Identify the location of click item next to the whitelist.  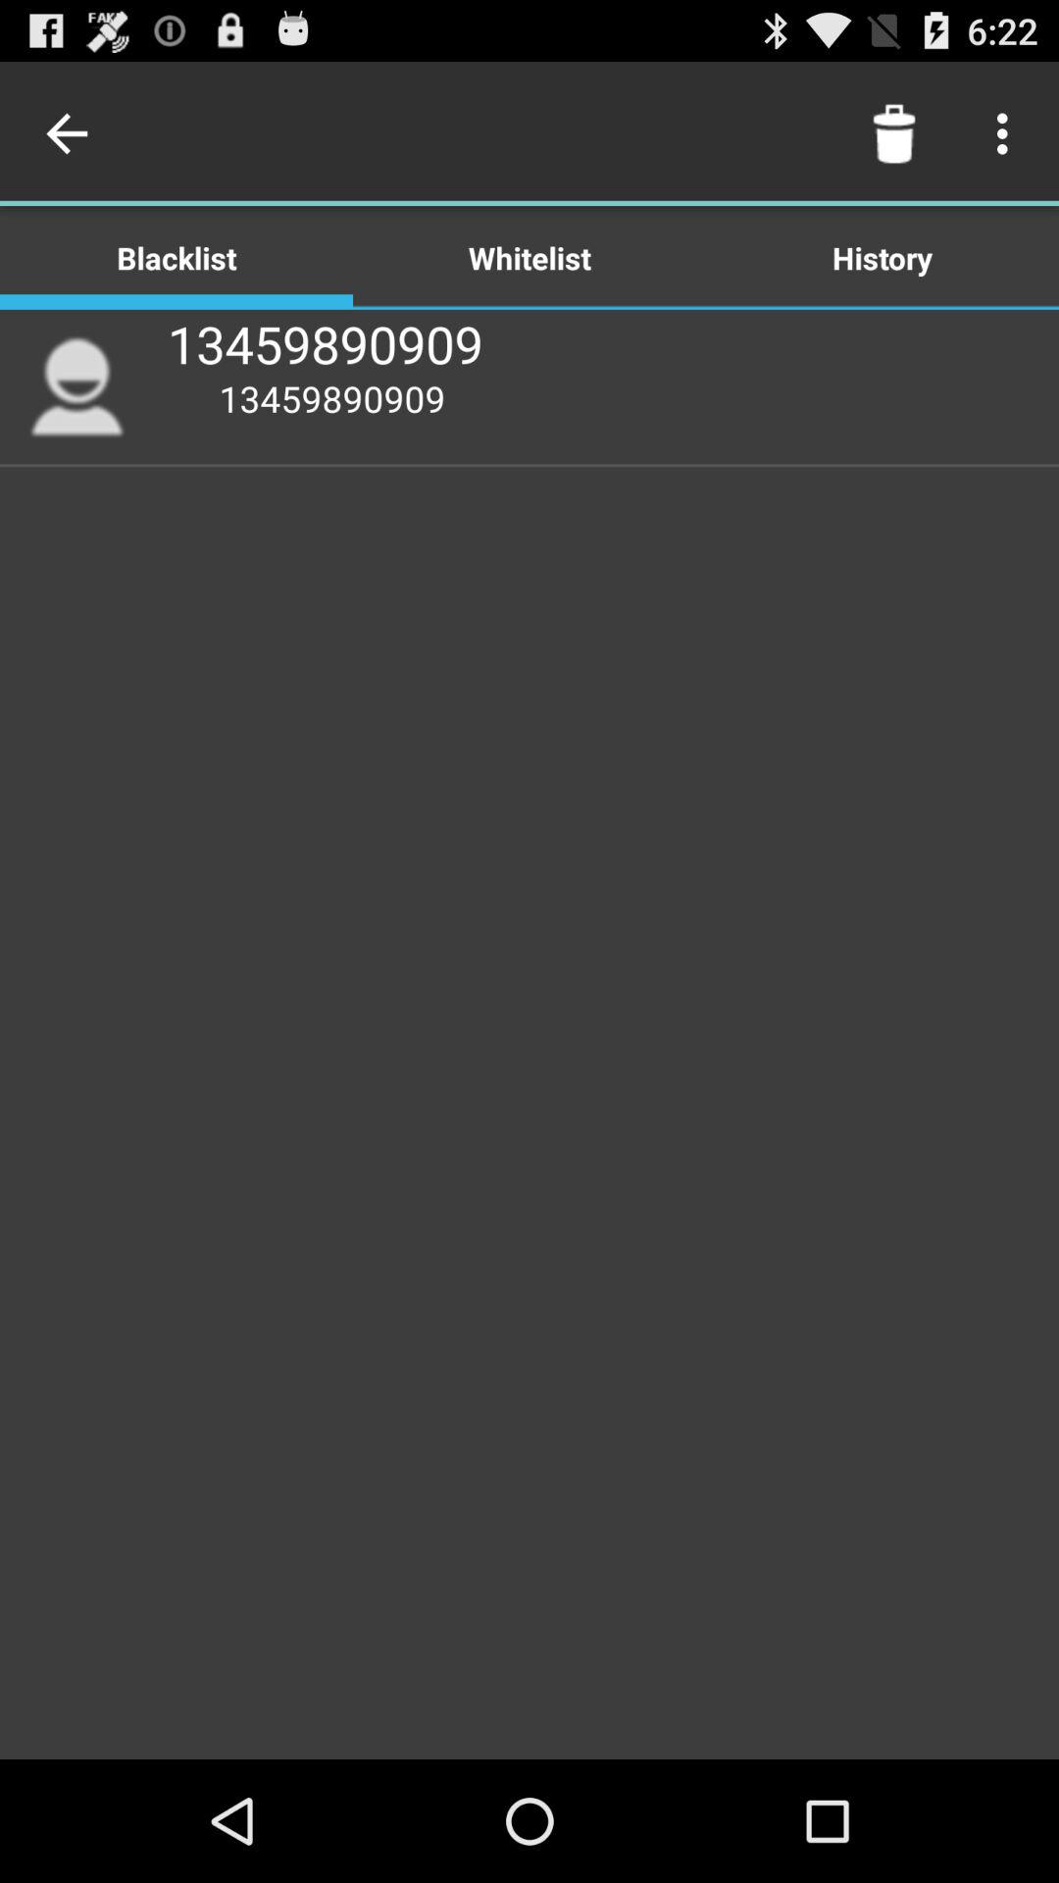
(176, 257).